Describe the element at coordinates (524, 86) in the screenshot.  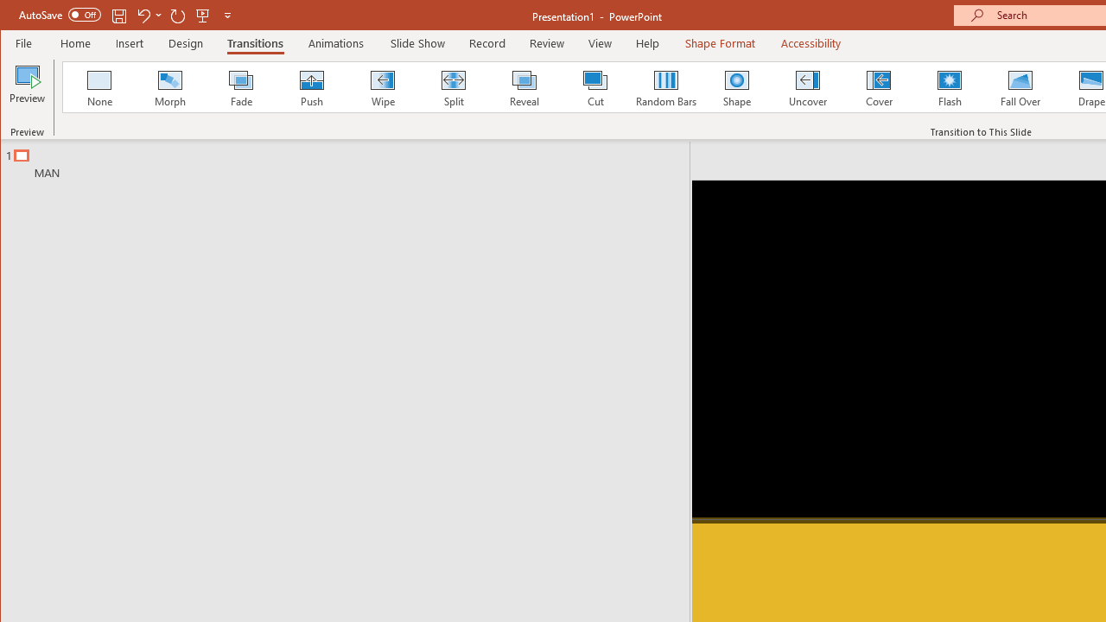
I see `Reveal` at that location.